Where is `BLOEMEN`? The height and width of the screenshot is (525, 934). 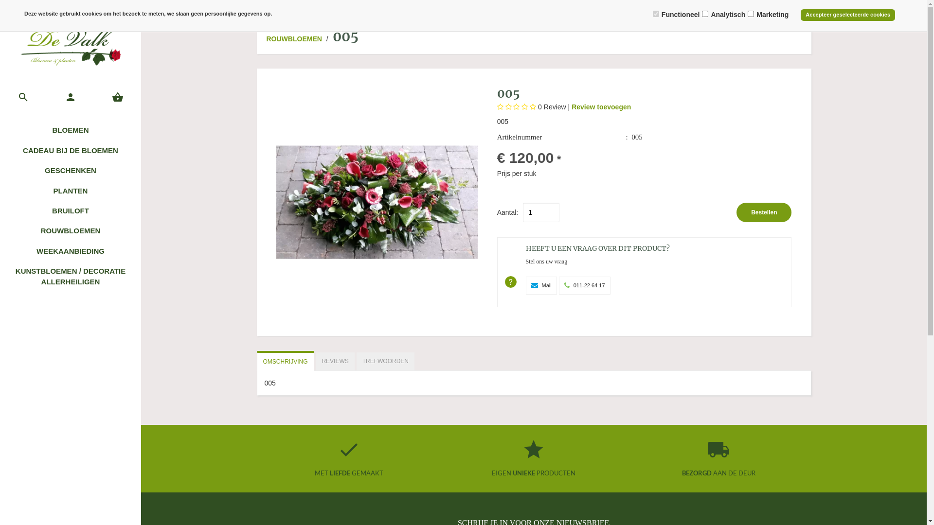
BLOEMEN is located at coordinates (71, 130).